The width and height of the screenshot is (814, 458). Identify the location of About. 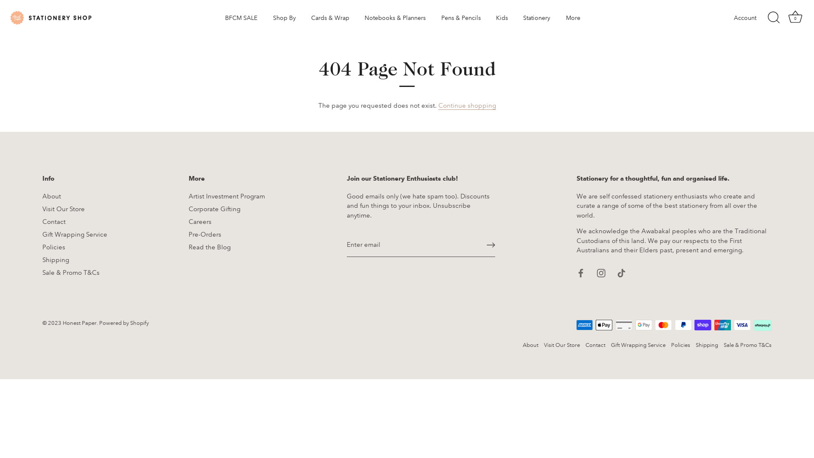
(531, 345).